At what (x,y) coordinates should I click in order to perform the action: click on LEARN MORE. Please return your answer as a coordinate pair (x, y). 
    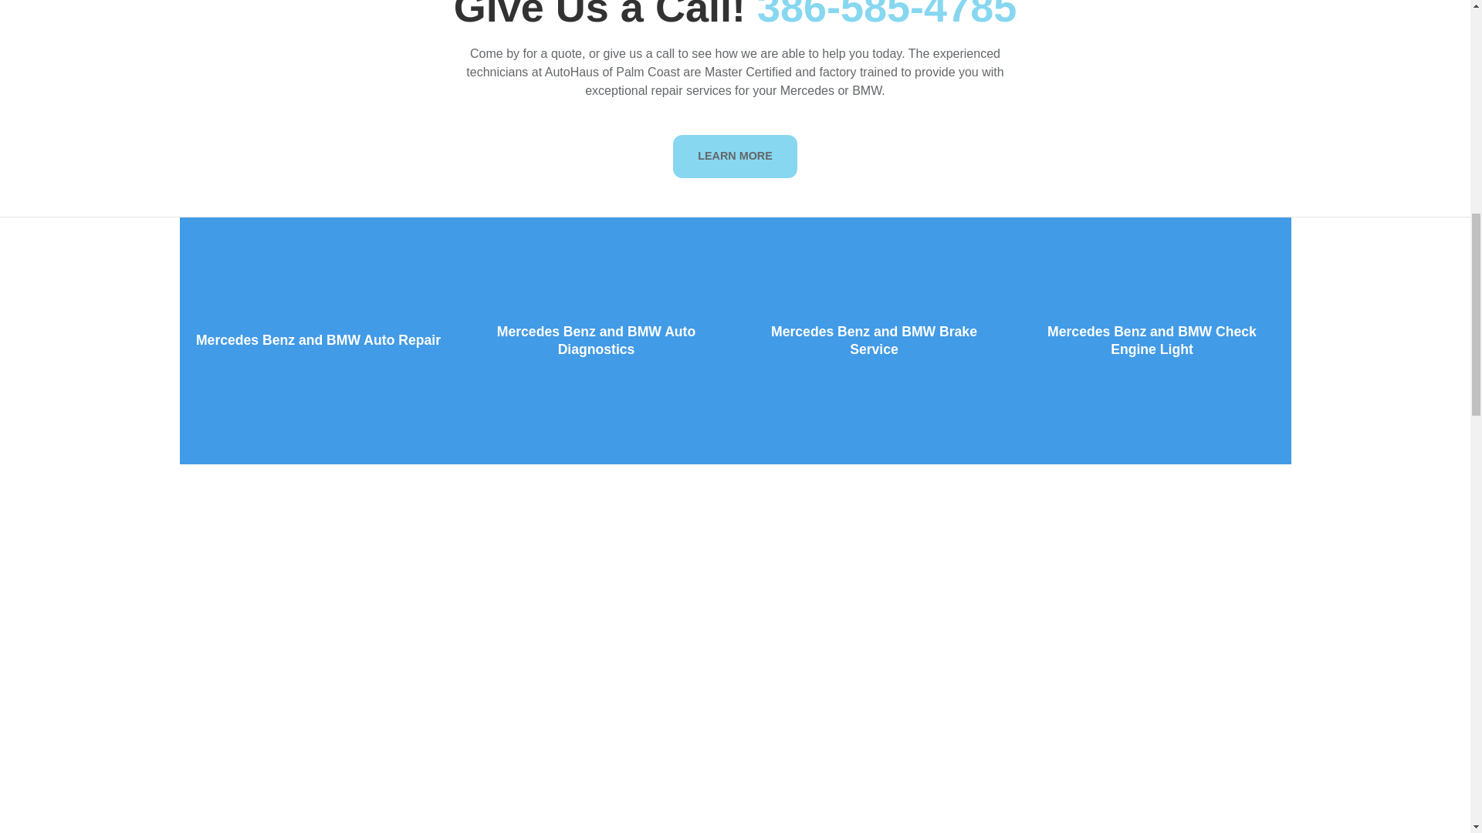
    Looking at the image, I should click on (735, 156).